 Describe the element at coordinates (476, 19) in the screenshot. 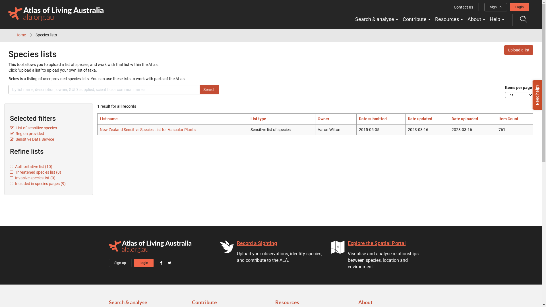

I see `About` at that location.